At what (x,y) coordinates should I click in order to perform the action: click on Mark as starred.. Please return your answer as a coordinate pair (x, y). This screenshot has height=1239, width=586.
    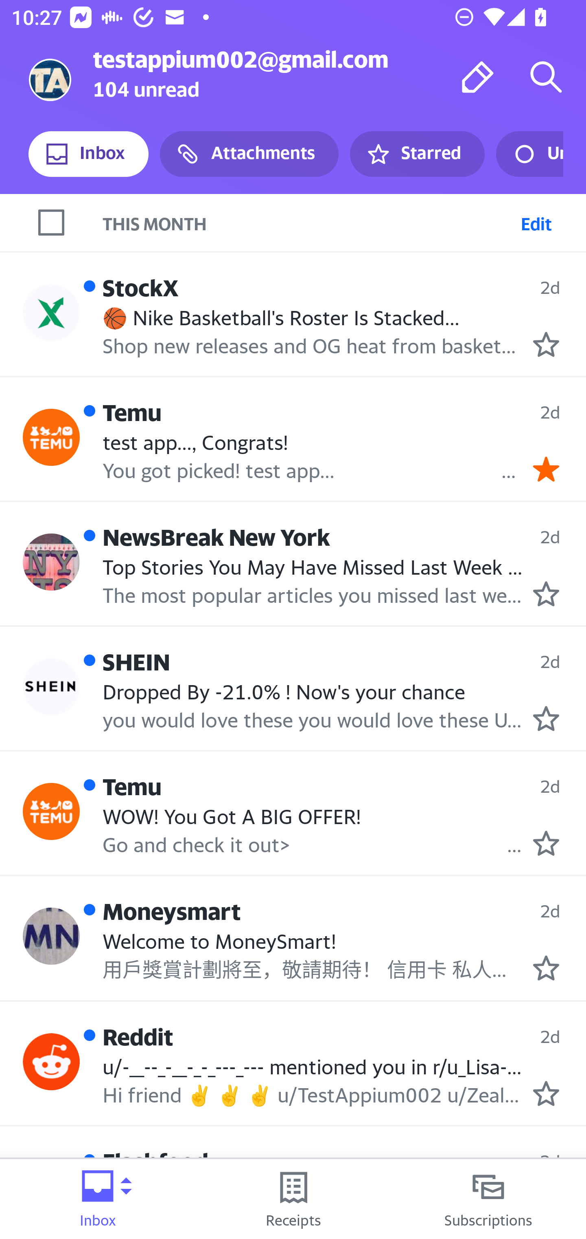
    Looking at the image, I should click on (546, 843).